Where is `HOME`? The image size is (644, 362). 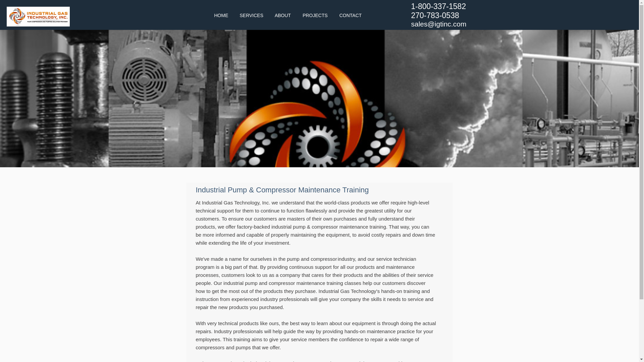
HOME is located at coordinates (221, 15).